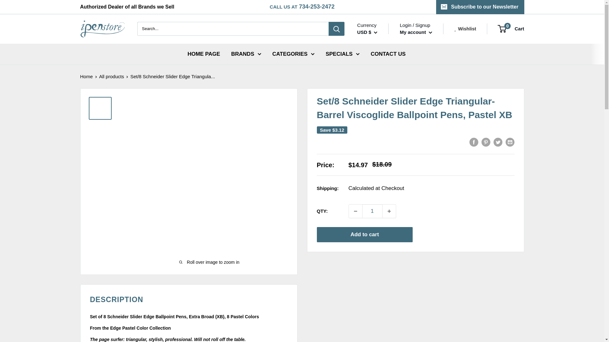 The height and width of the screenshot is (342, 609). Describe the element at coordinates (480, 7) in the screenshot. I see `Subscribe to our Newsletter` at that location.